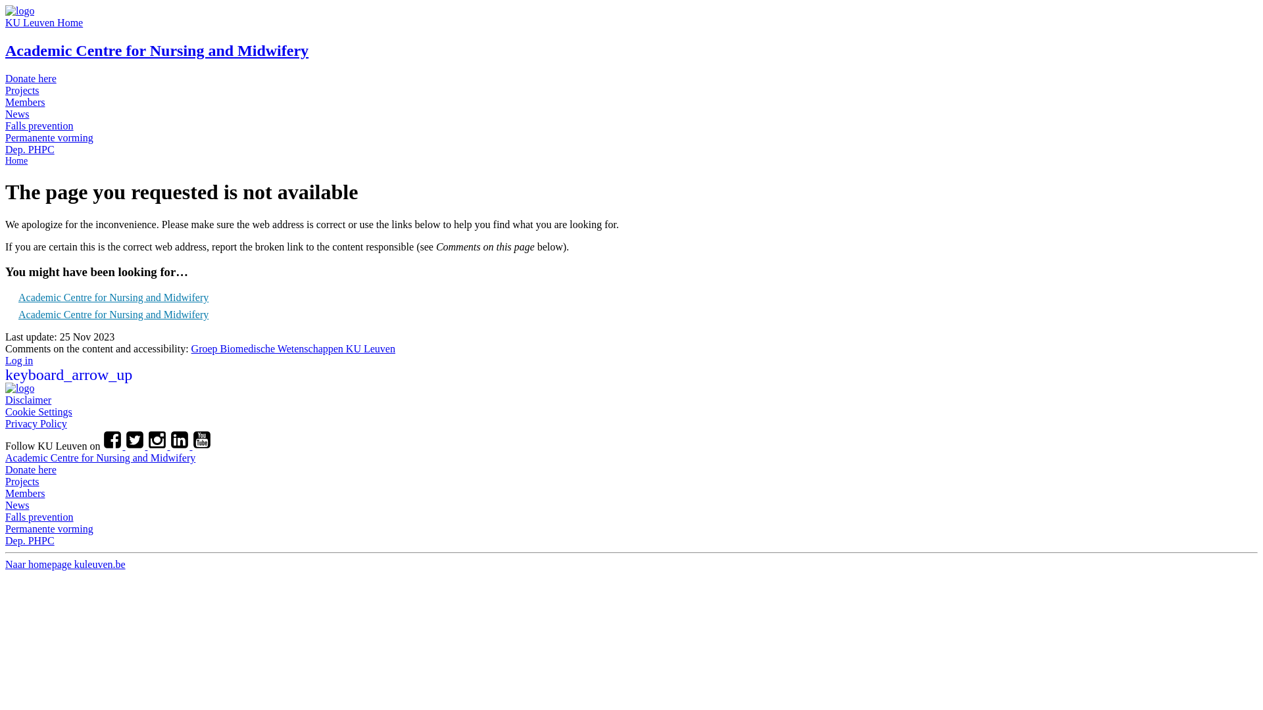 Image resolution: width=1263 pixels, height=710 pixels. I want to click on Donate here, so click(31, 79).